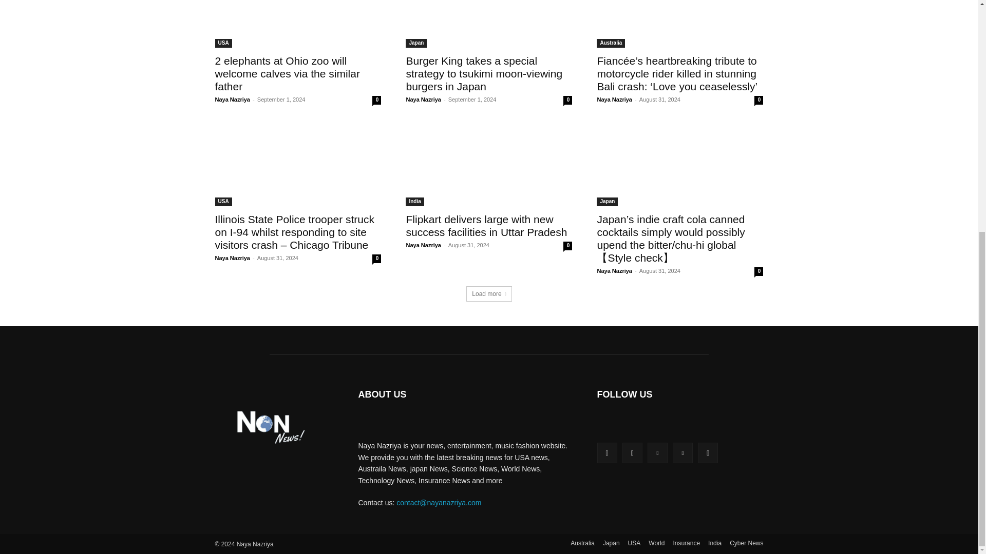 This screenshot has height=554, width=986. Describe the element at coordinates (232, 99) in the screenshot. I see `Naya Nazriya` at that location.